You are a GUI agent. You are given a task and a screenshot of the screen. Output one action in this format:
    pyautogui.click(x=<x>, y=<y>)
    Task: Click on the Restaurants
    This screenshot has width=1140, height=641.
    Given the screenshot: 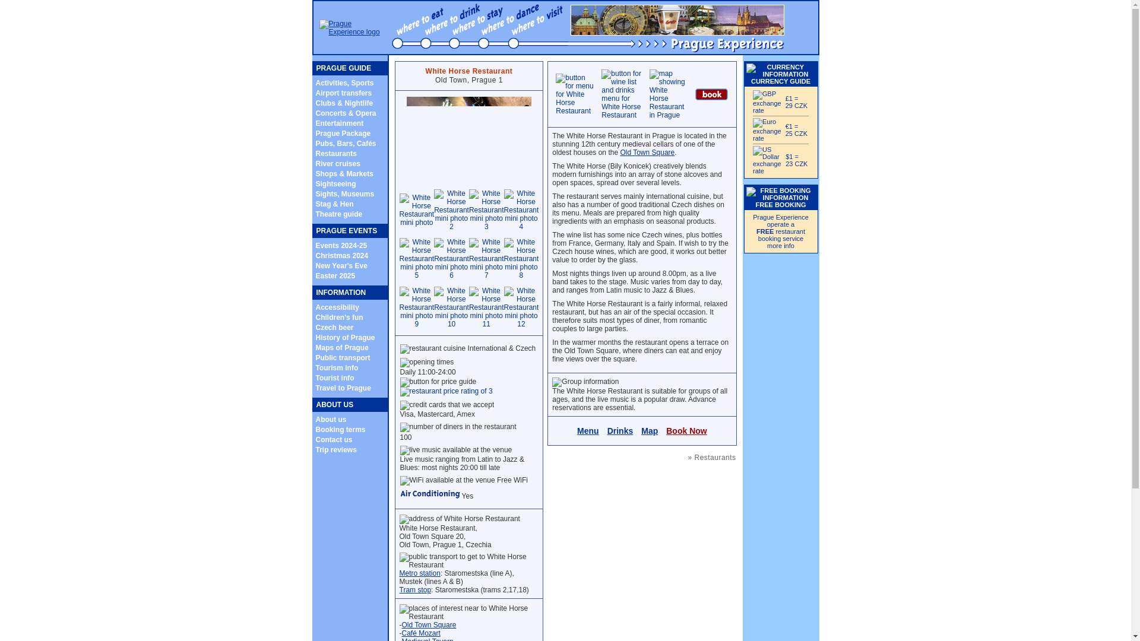 What is the action you would take?
    pyautogui.click(x=336, y=153)
    